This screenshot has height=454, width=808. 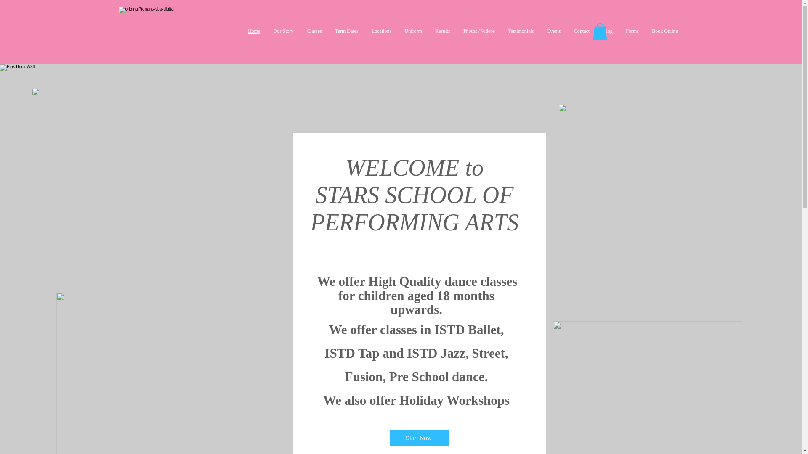 What do you see at coordinates (283, 31) in the screenshot?
I see `Our Story` at bounding box center [283, 31].